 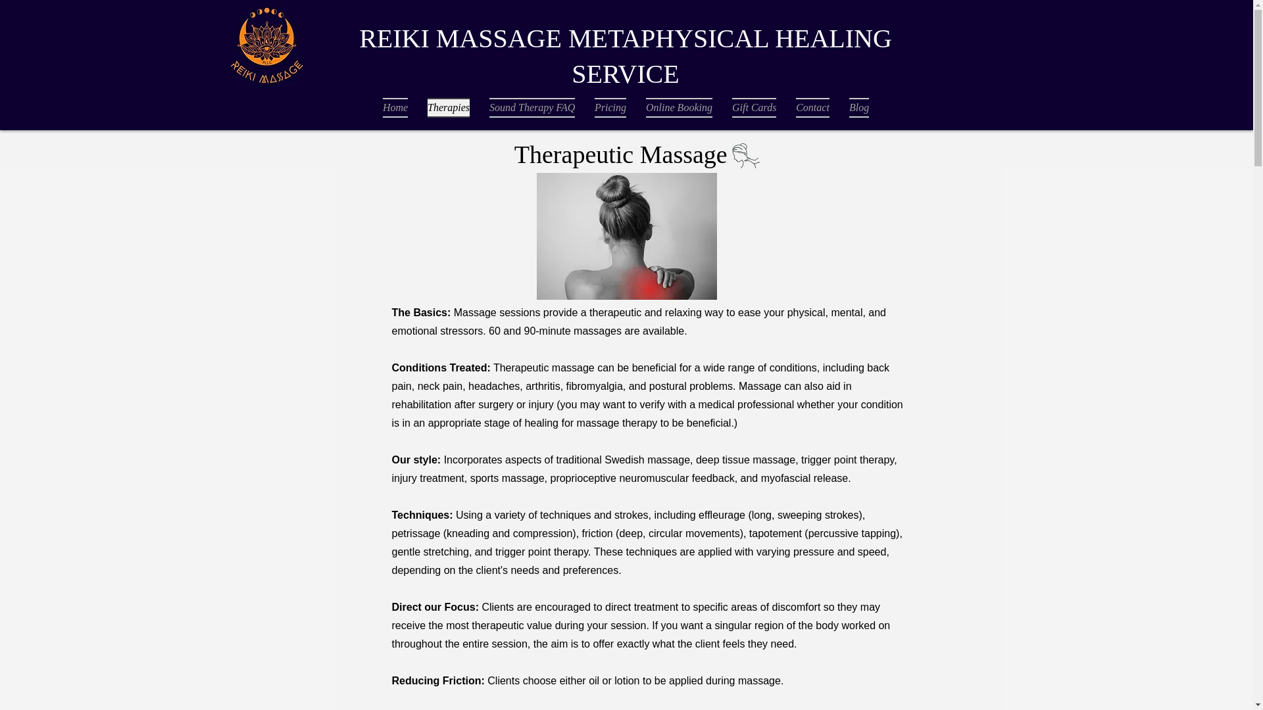 What do you see at coordinates (679, 108) in the screenshot?
I see `Online Booking` at bounding box center [679, 108].